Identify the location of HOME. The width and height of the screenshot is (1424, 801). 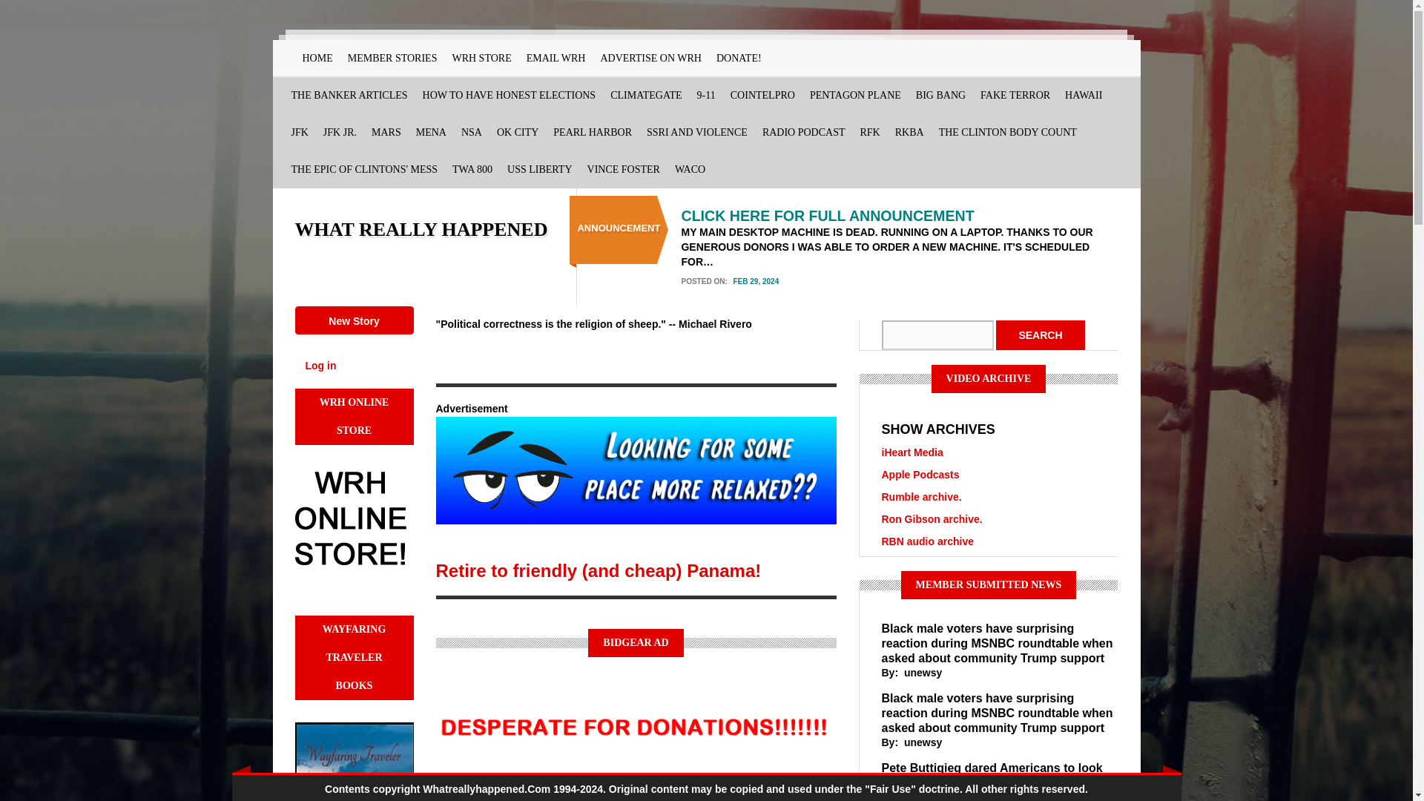
(317, 58).